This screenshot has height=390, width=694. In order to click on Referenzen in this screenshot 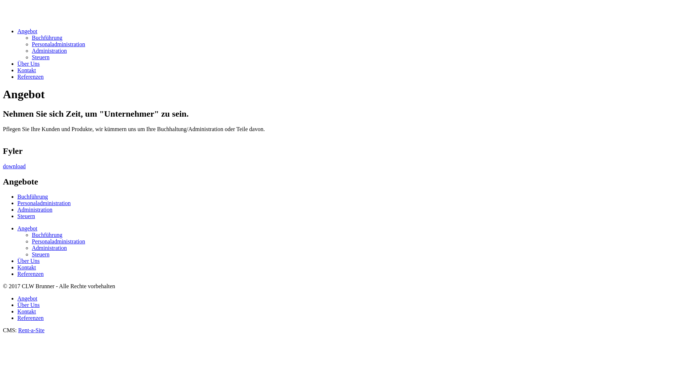, I will do `click(30, 274)`.